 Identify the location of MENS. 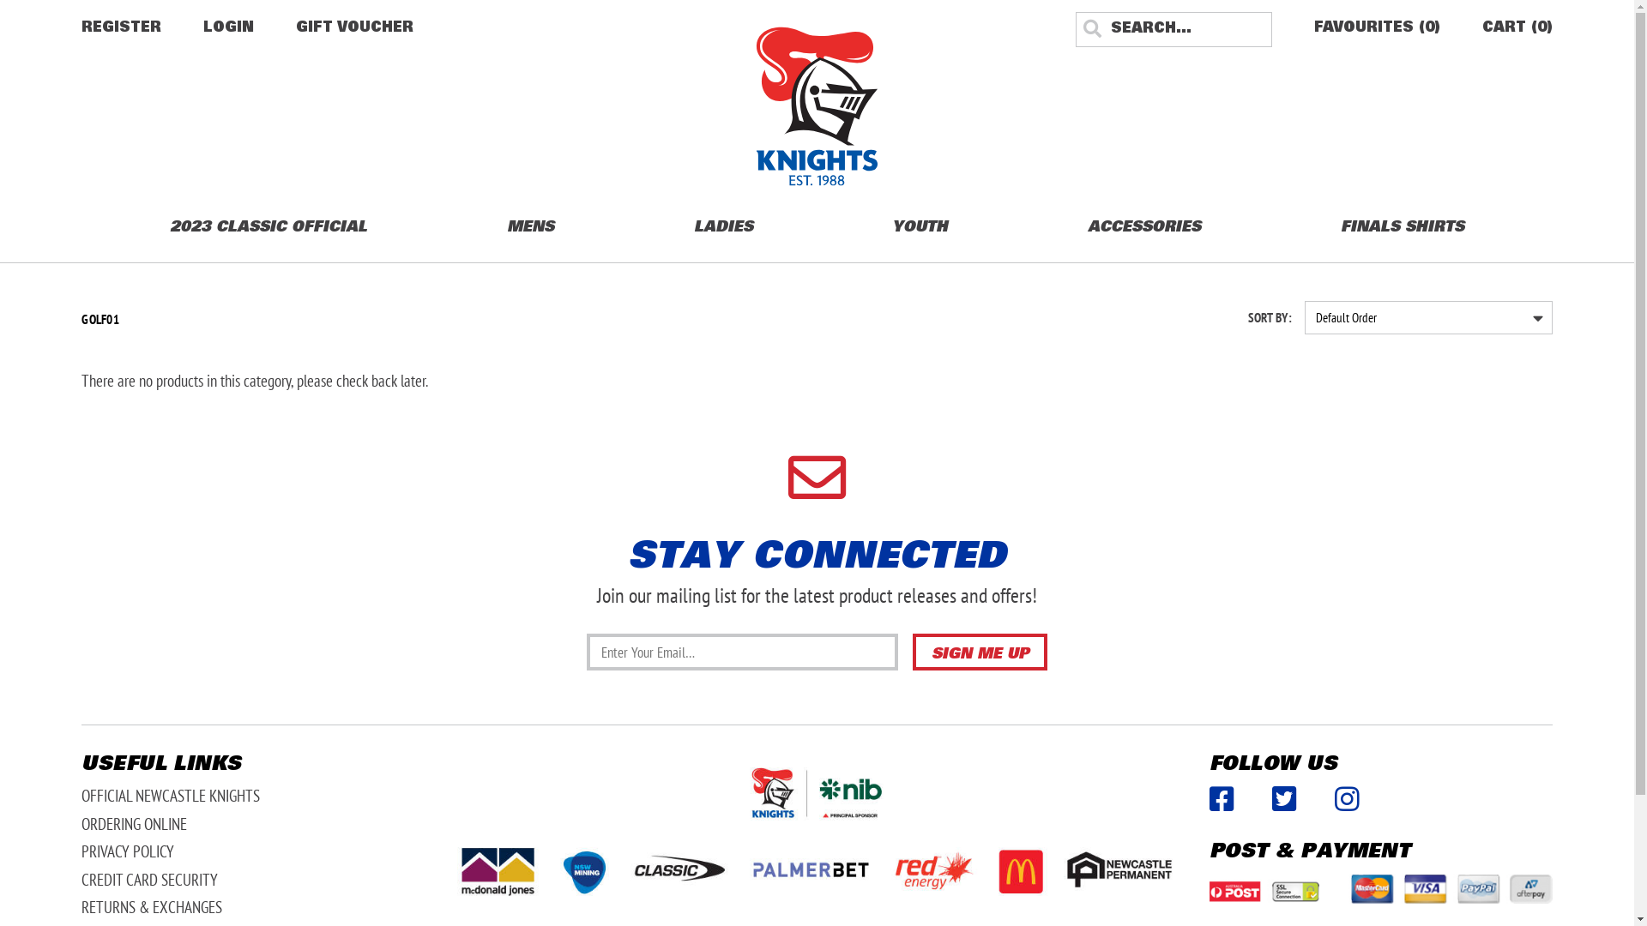
(530, 225).